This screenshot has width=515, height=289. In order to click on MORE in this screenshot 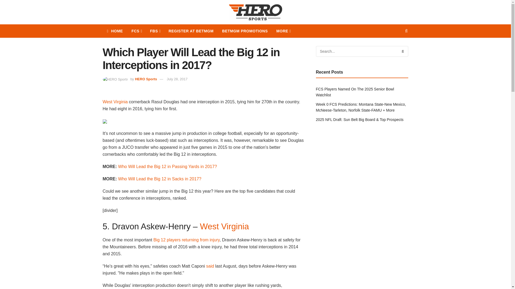, I will do `click(283, 31)`.